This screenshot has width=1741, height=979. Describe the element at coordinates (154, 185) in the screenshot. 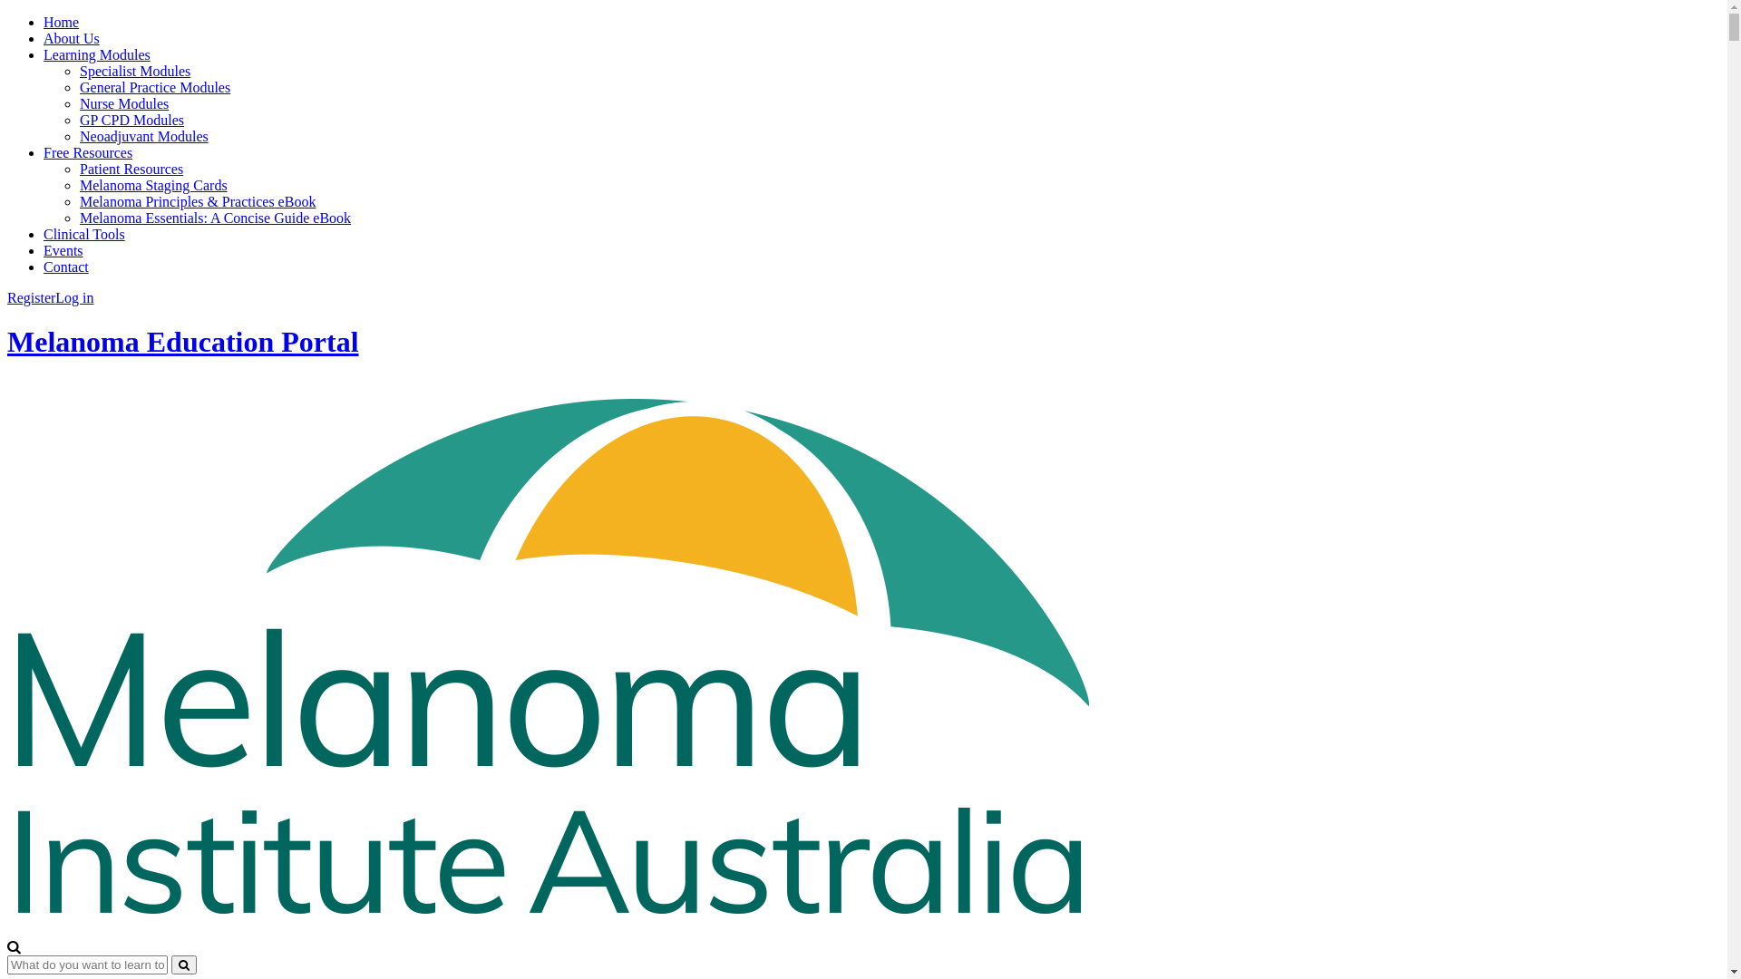

I see `Melanoma Staging Cards` at that location.